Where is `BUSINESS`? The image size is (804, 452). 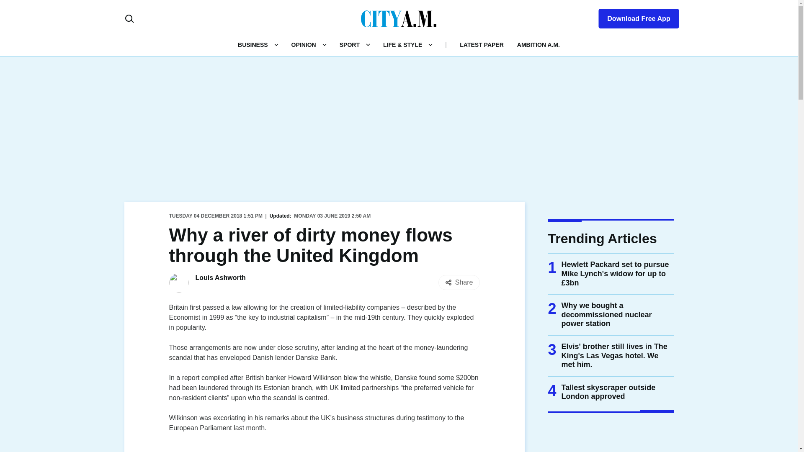
BUSINESS is located at coordinates (253, 44).